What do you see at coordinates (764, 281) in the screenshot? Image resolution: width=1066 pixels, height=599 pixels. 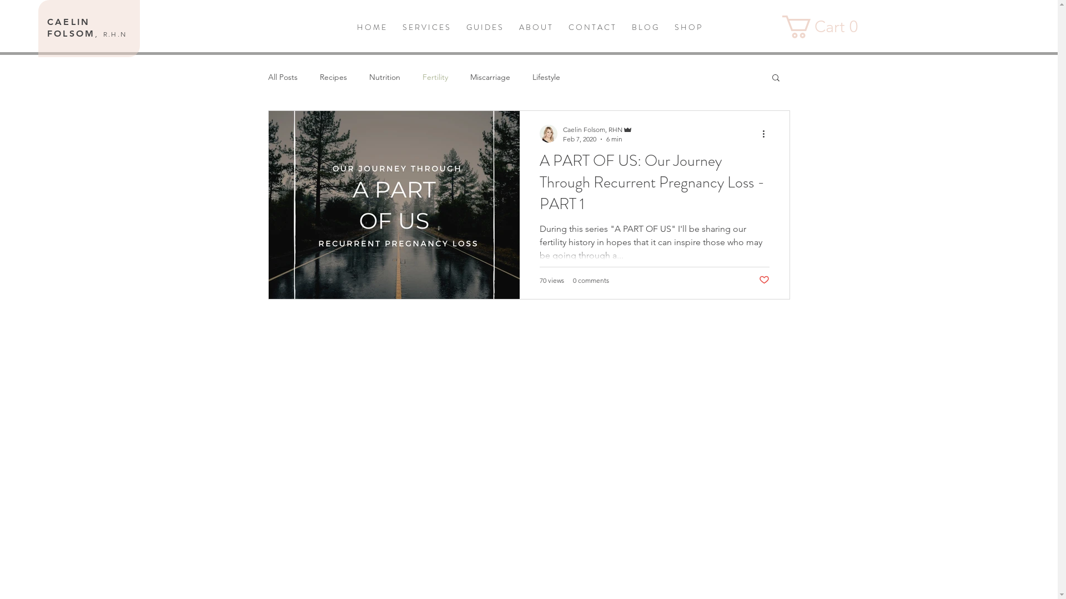 I see `Post not marked as liked` at bounding box center [764, 281].